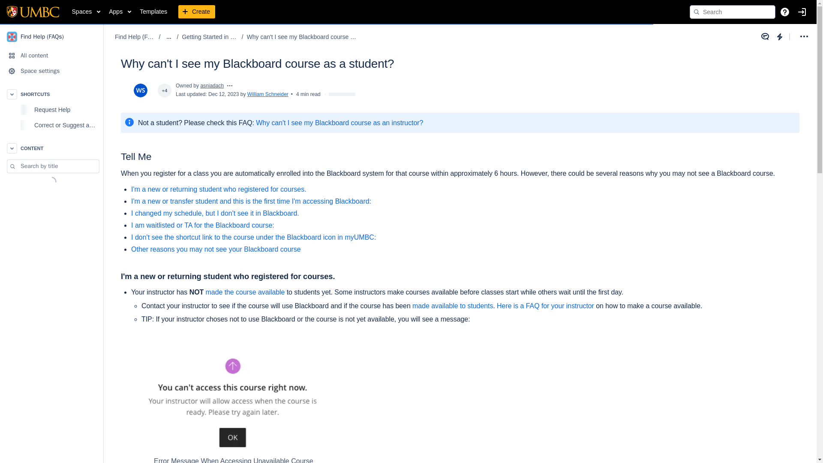 The image size is (823, 463). What do you see at coordinates (51, 110) in the screenshot?
I see `Request Help` at bounding box center [51, 110].